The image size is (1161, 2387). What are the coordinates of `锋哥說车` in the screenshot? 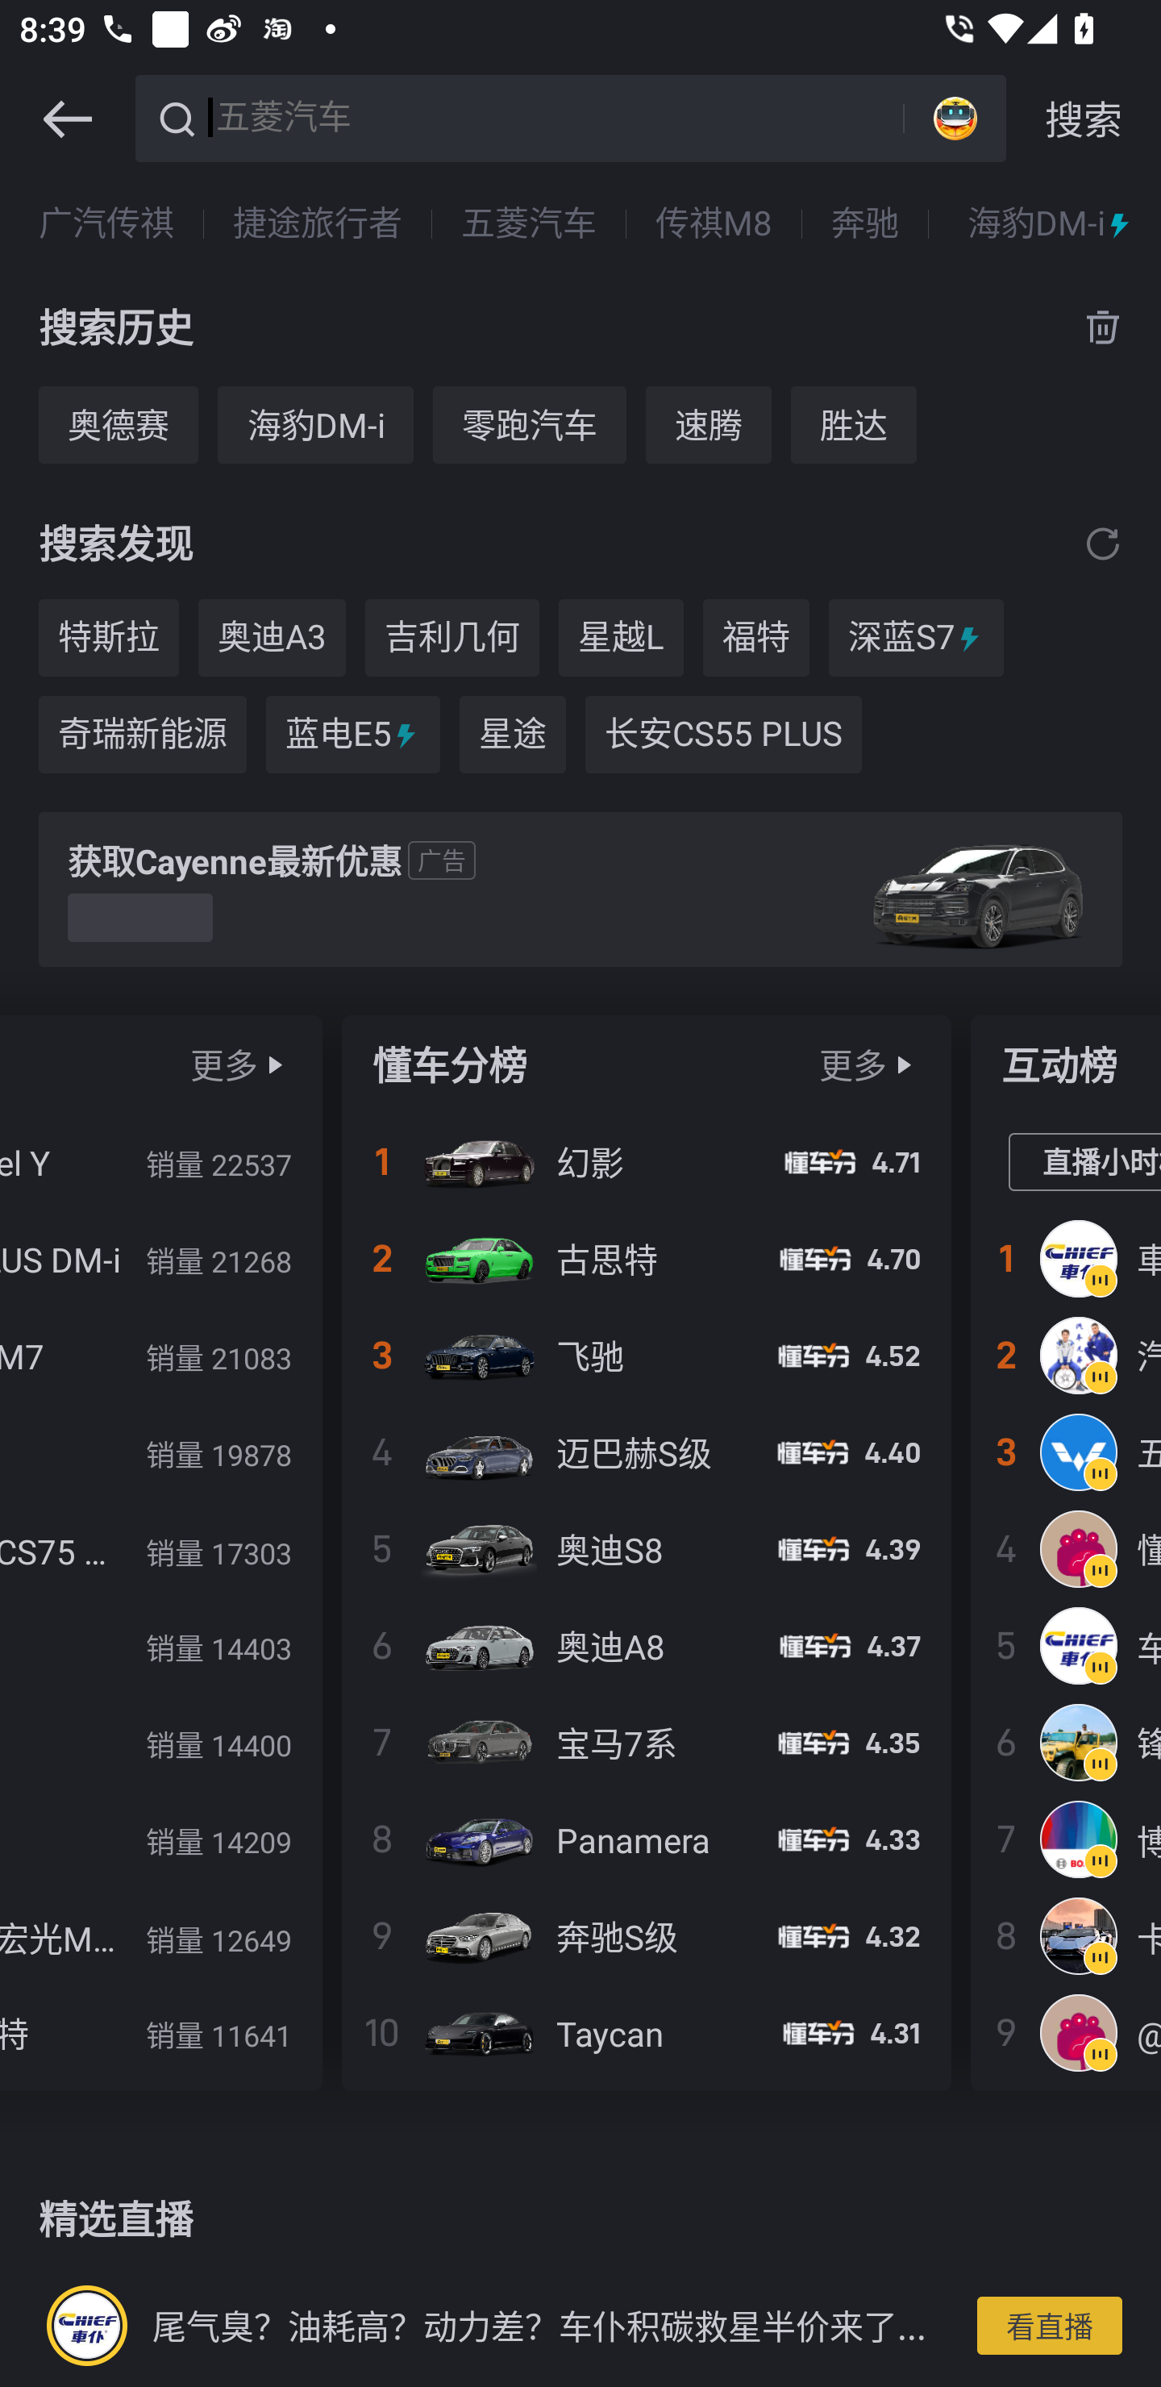 It's located at (1067, 1742).